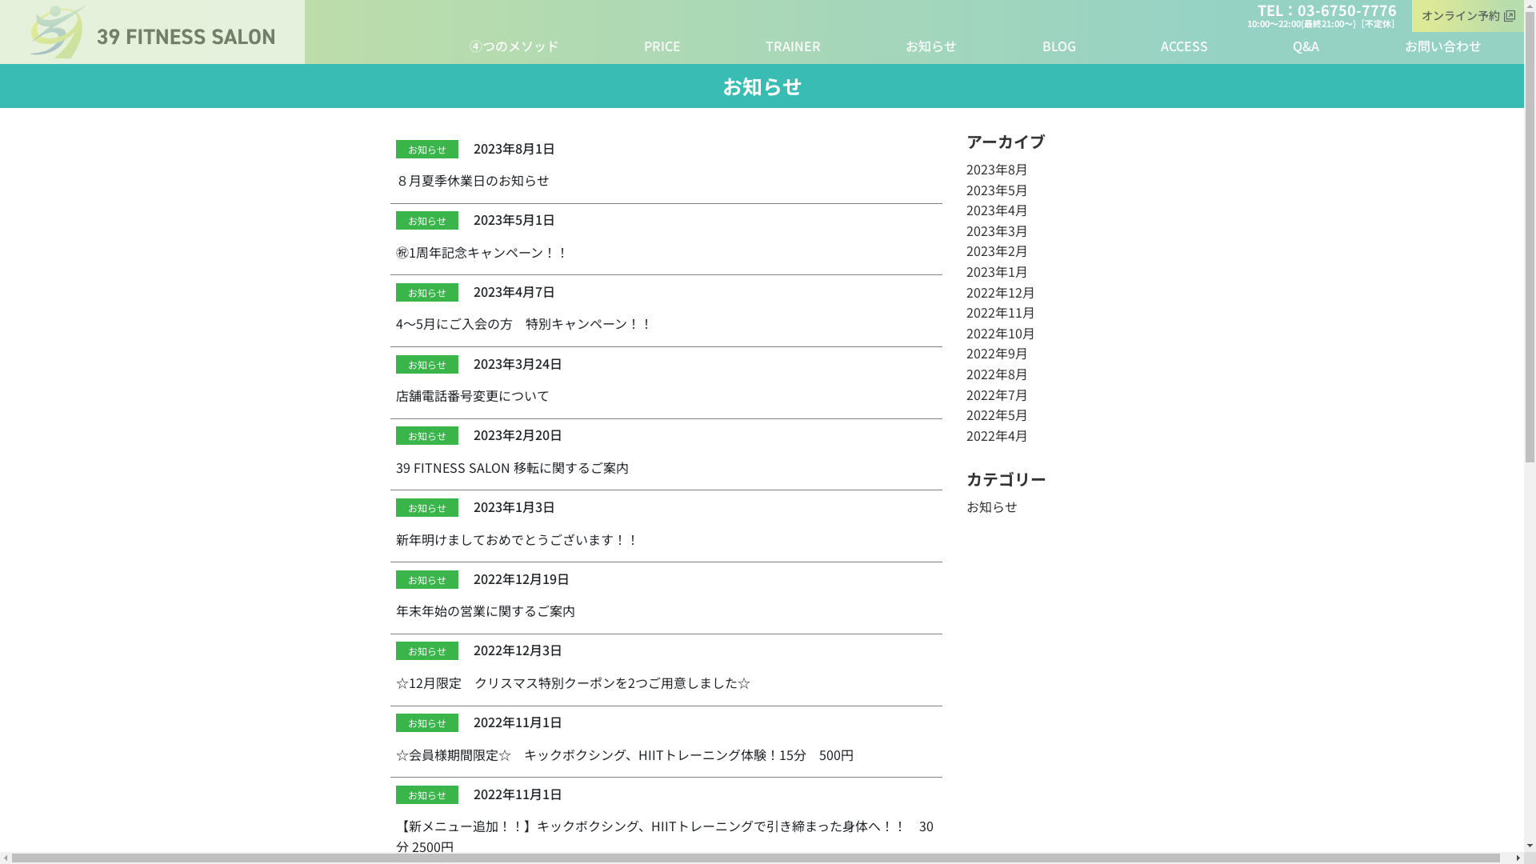 Image resolution: width=1536 pixels, height=864 pixels. I want to click on ACCESS, so click(1184, 46).